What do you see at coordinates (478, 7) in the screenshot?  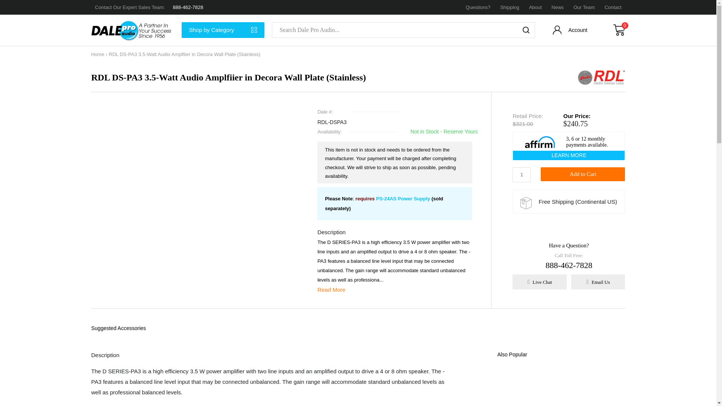 I see `Questions?` at bounding box center [478, 7].